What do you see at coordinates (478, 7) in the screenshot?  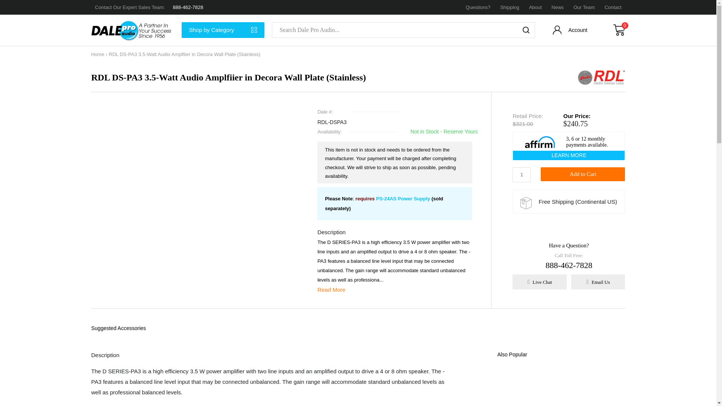 I see `Questions?` at bounding box center [478, 7].